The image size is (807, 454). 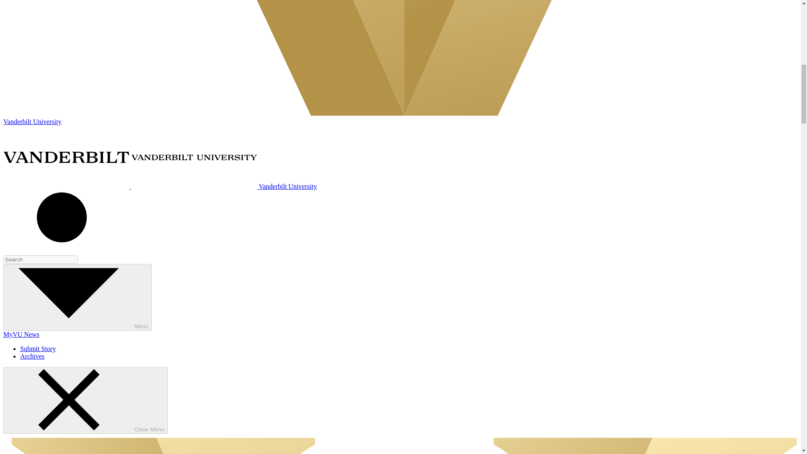 I want to click on Menu, so click(x=77, y=297).